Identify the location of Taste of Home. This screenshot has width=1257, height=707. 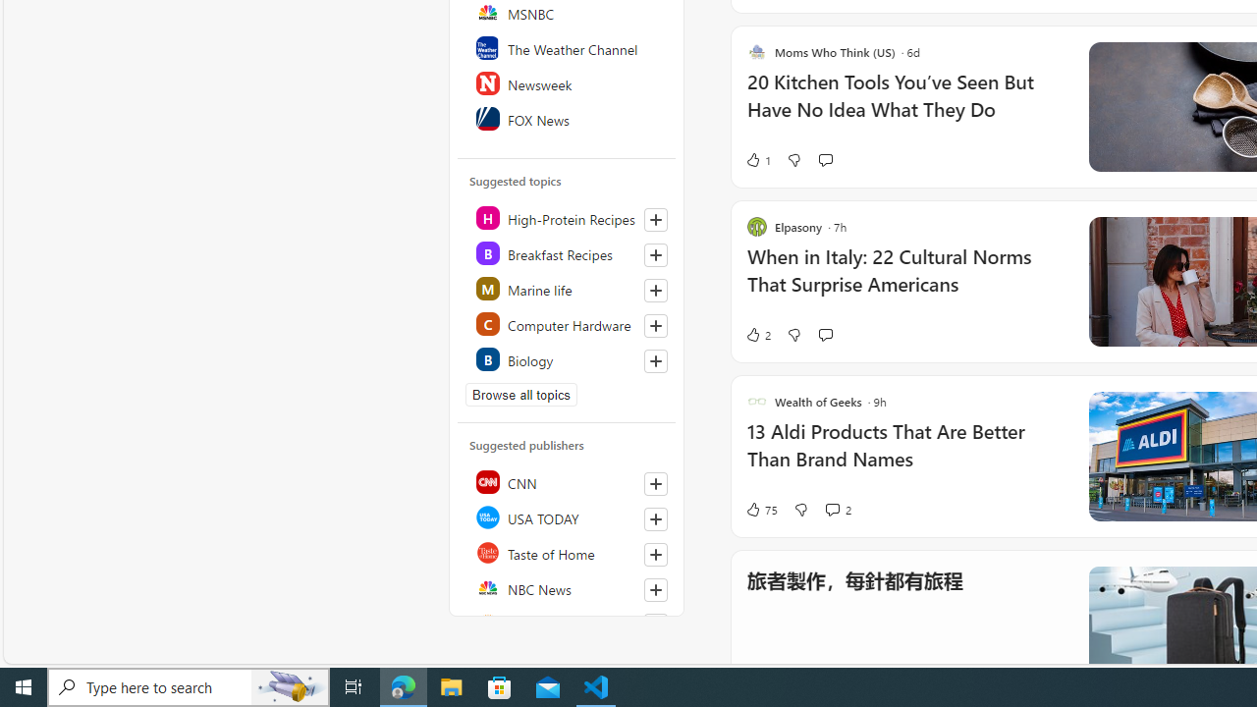
(568, 552).